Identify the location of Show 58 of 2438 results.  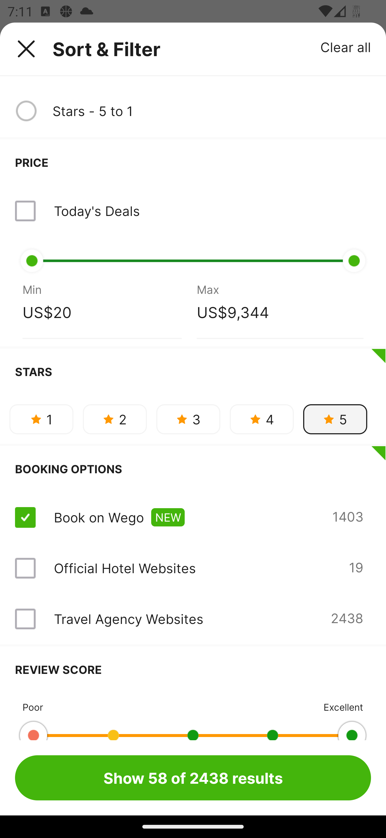
(193, 778).